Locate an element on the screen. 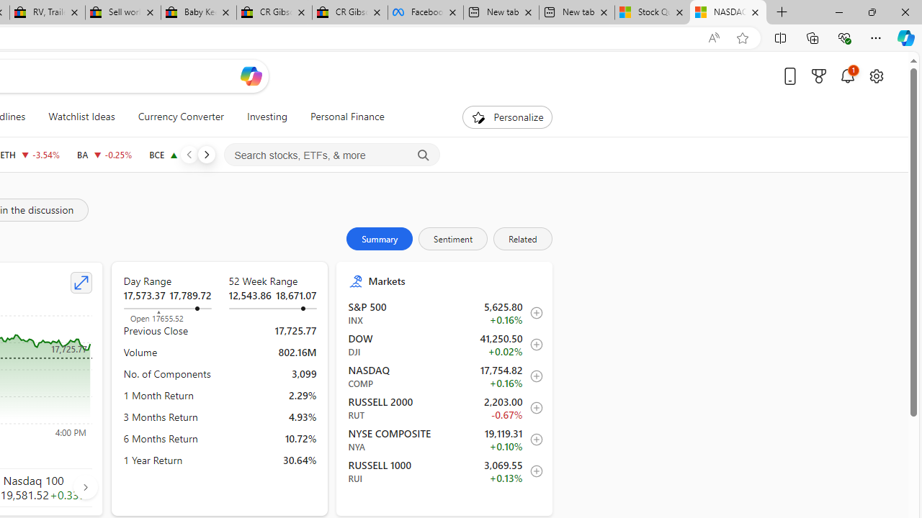 This screenshot has width=922, height=518. Previous is located at coordinates (189, 154).